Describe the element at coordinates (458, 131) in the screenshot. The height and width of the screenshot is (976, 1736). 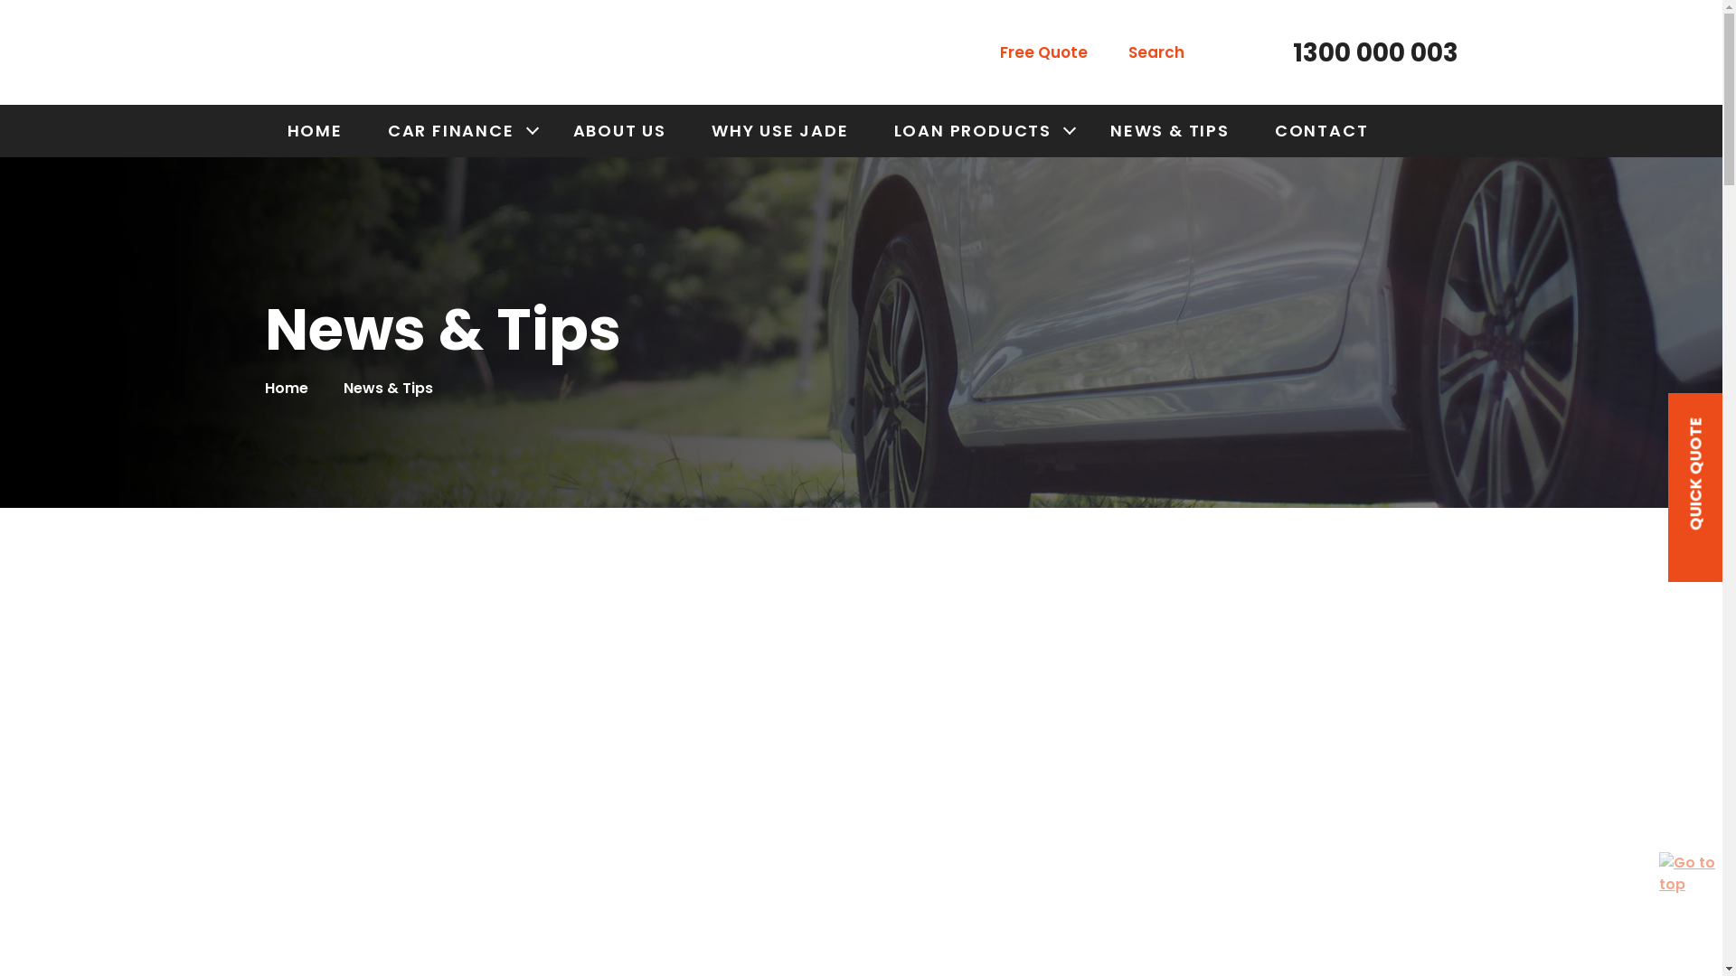
I see `CAR FINANCE` at that location.